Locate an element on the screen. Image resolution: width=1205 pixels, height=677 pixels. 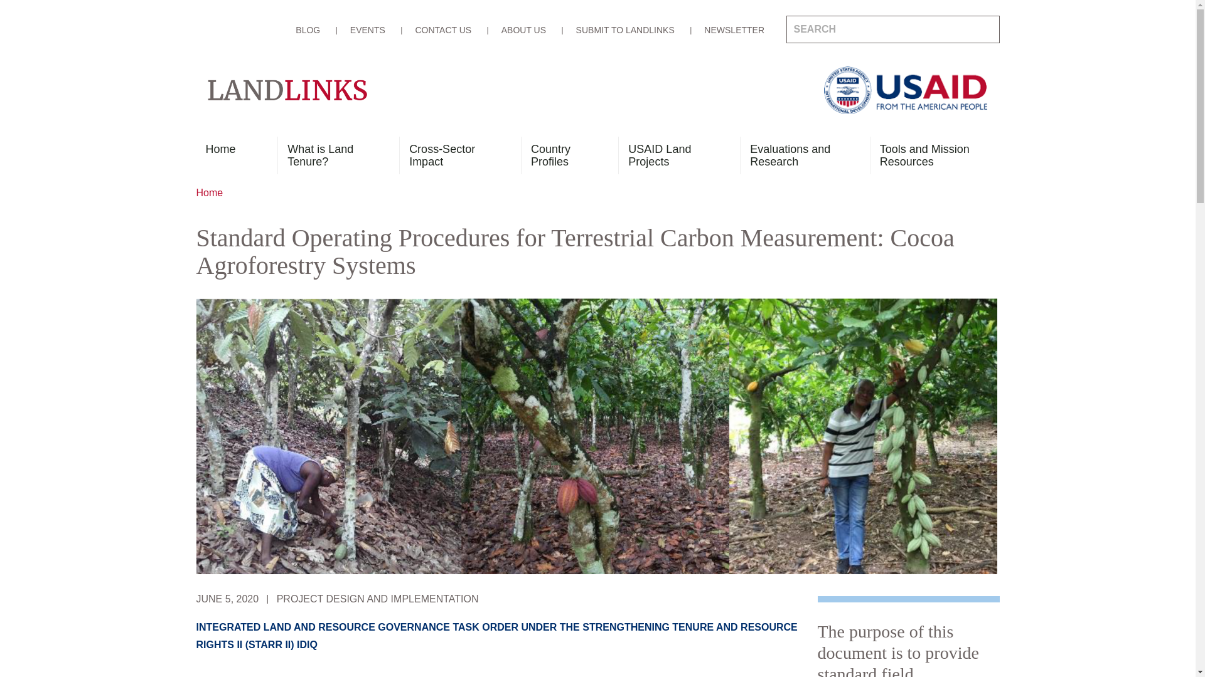
Cross-Sector Impact is located at coordinates (454, 155).